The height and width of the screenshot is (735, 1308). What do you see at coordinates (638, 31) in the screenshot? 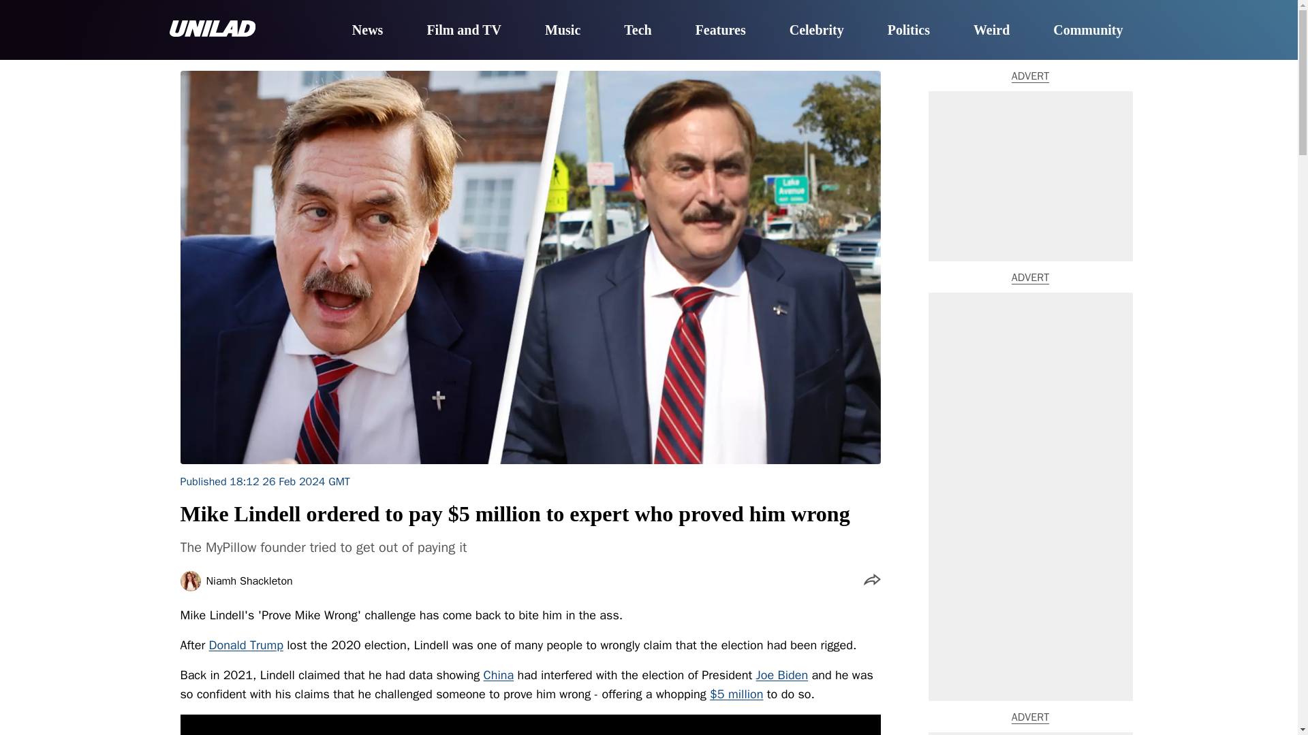
I see `Tech` at bounding box center [638, 31].